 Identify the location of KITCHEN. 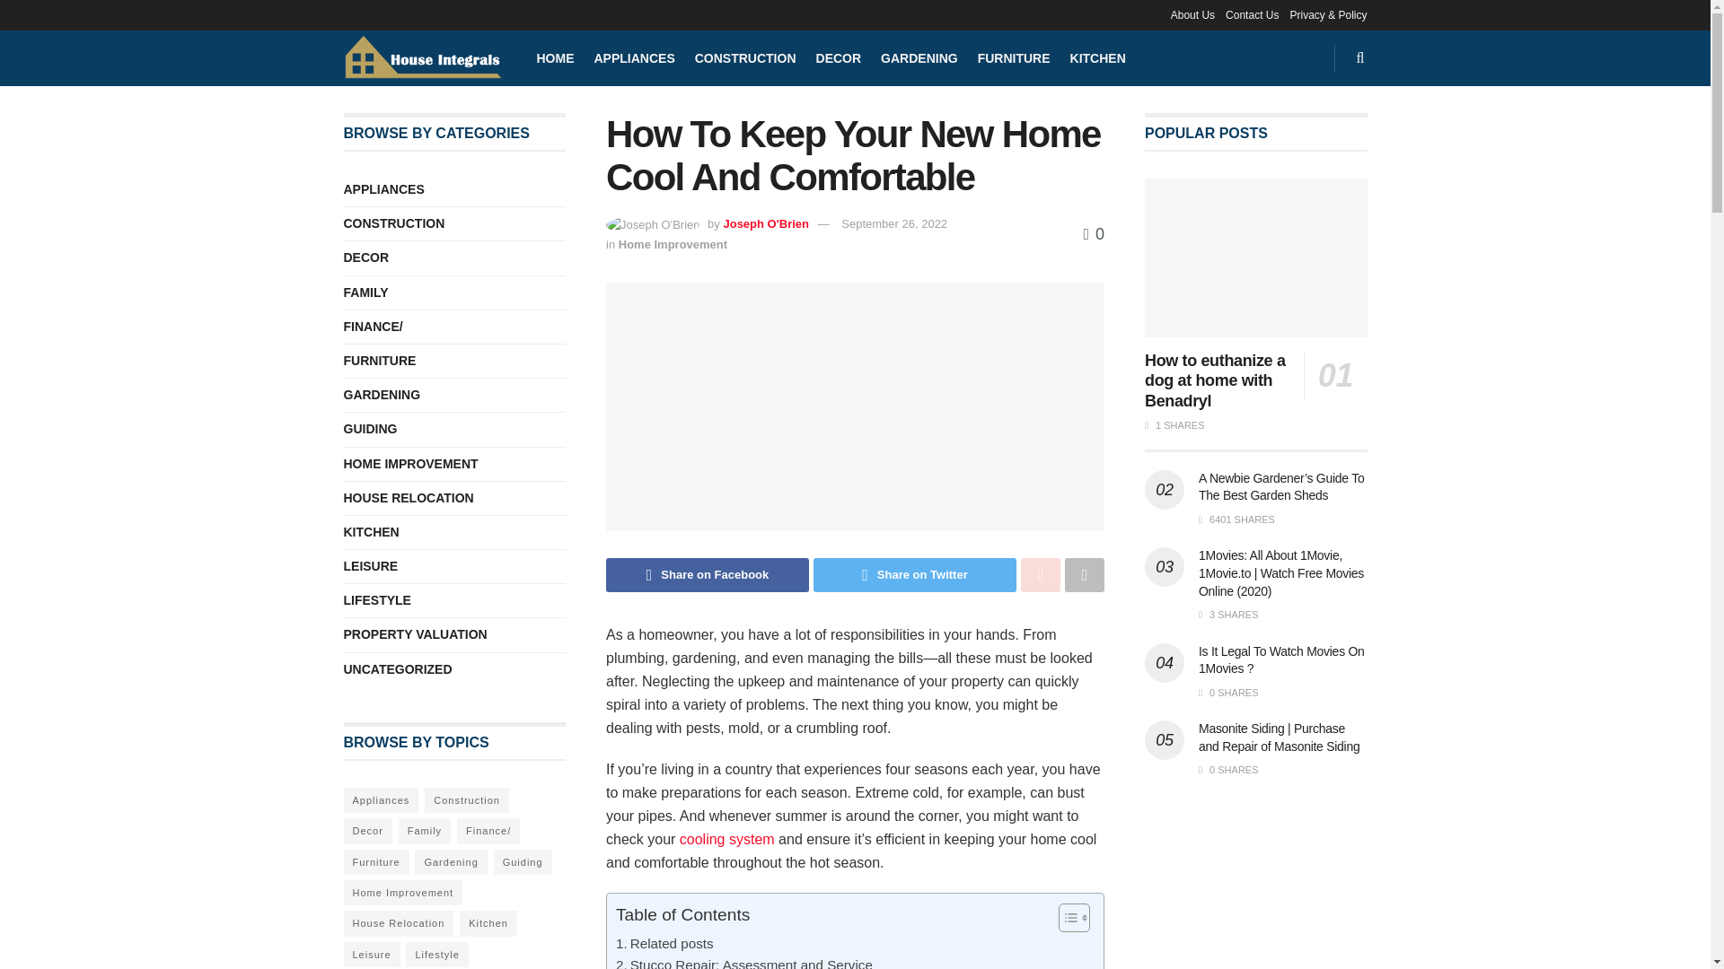
(1097, 57).